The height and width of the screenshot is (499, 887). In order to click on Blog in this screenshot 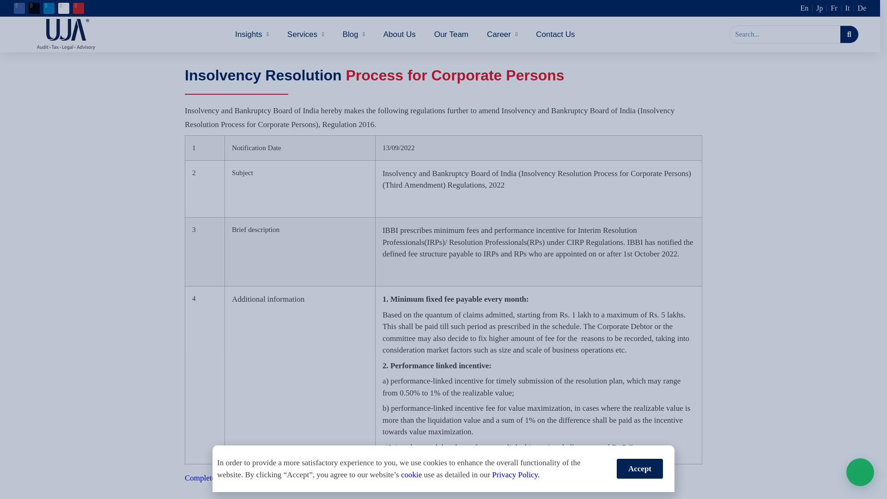, I will do `click(353, 34)`.